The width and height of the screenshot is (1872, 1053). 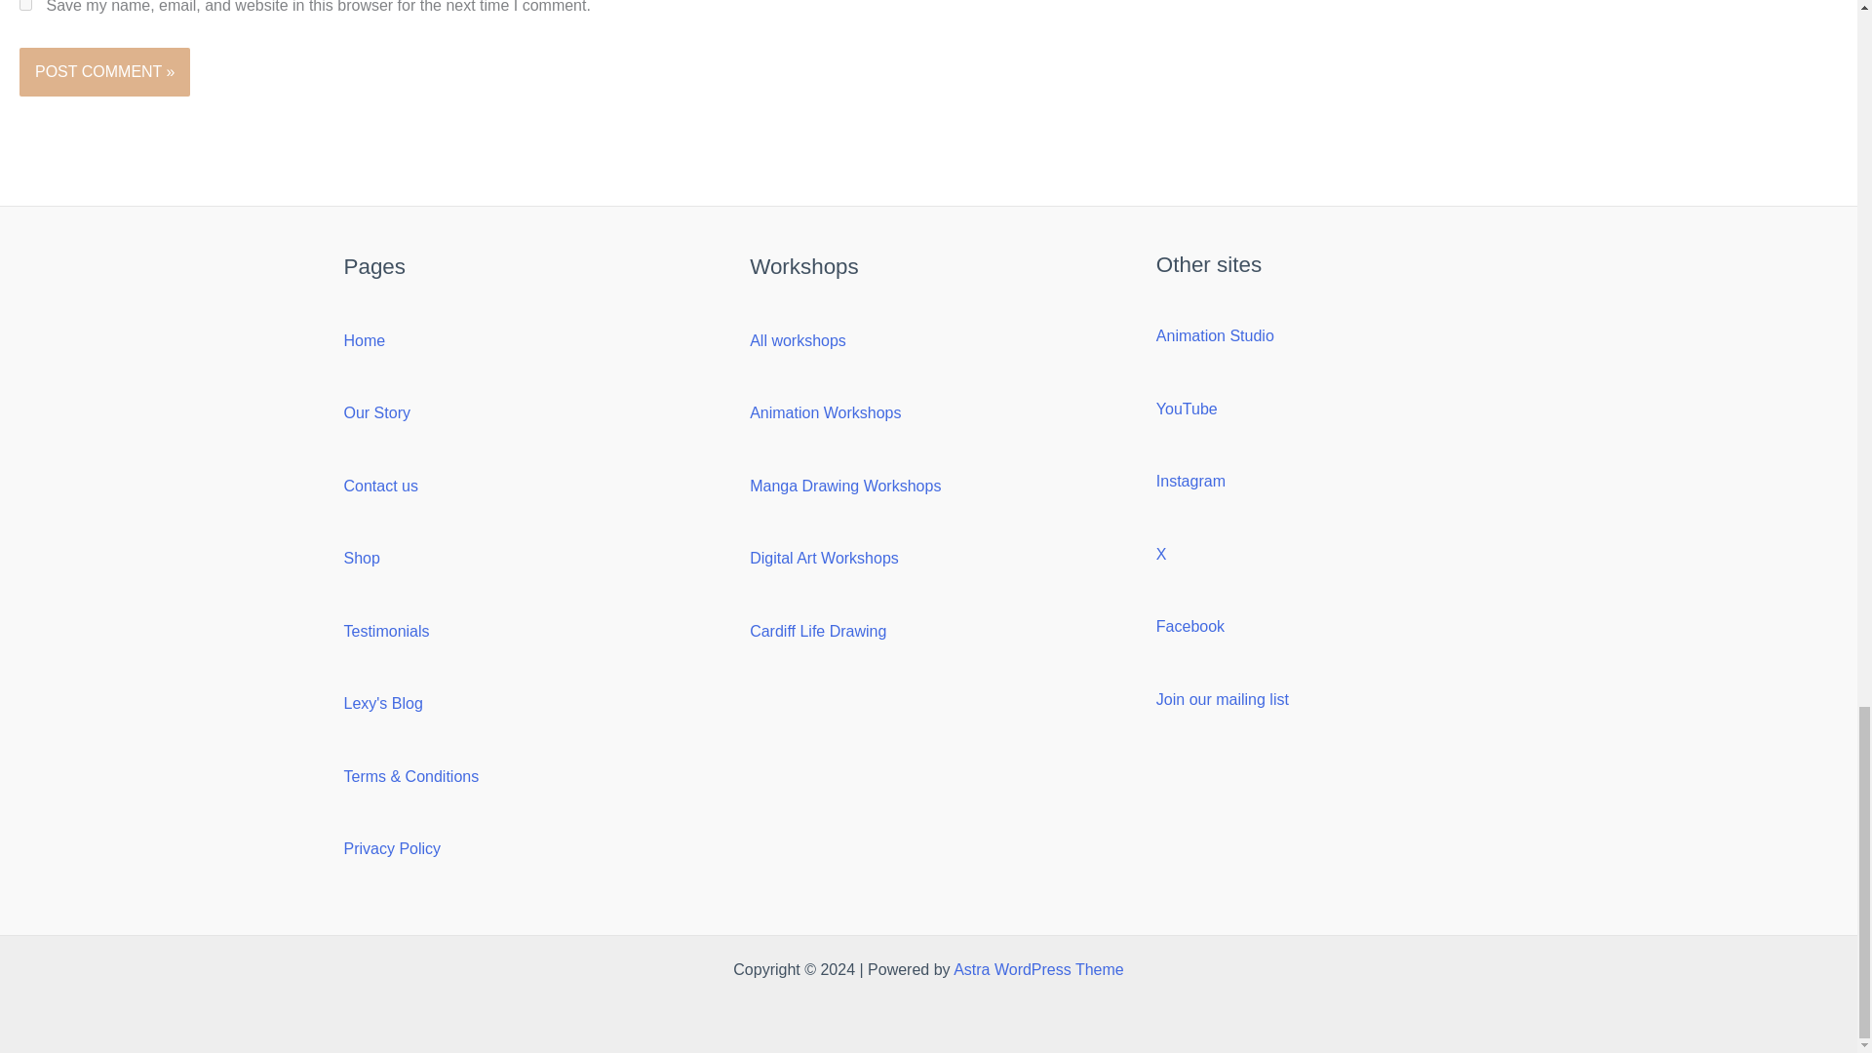 I want to click on yes, so click(x=25, y=5).